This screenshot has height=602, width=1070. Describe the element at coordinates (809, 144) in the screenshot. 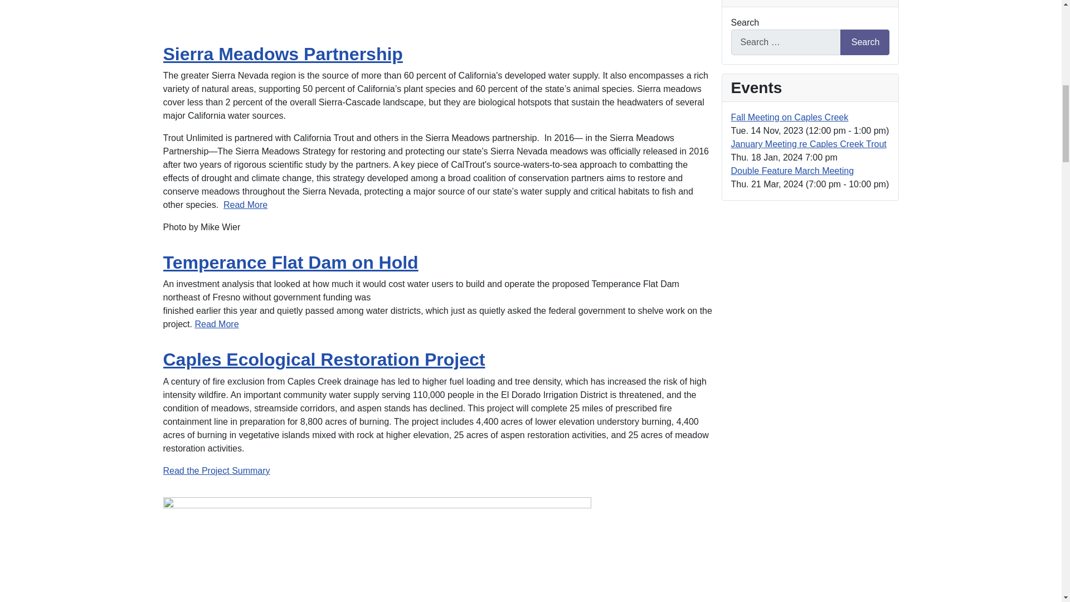

I see `January Meeting re Caples Creek Trout` at that location.